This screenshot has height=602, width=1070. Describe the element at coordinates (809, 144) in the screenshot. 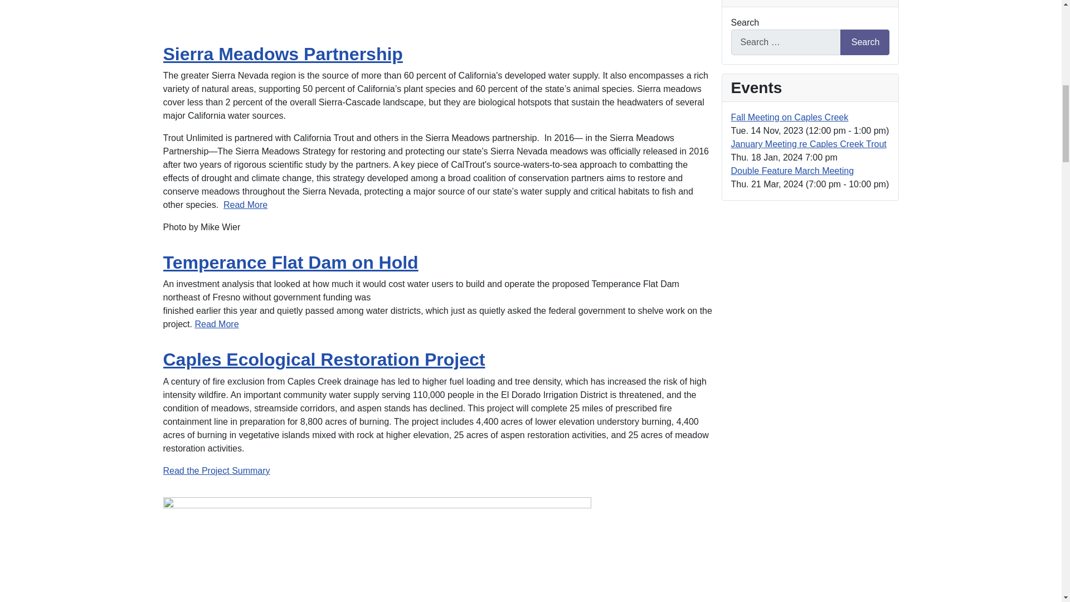

I see `January Meeting re Caples Creek Trout` at that location.